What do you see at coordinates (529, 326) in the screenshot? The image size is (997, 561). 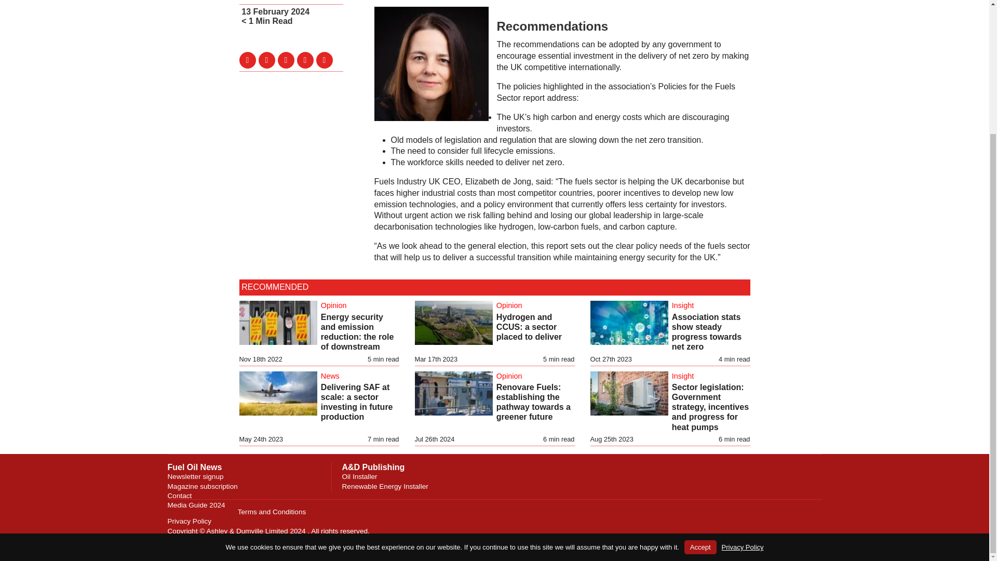 I see `Hydrogen and CCUS: a sector placed to deliver` at bounding box center [529, 326].